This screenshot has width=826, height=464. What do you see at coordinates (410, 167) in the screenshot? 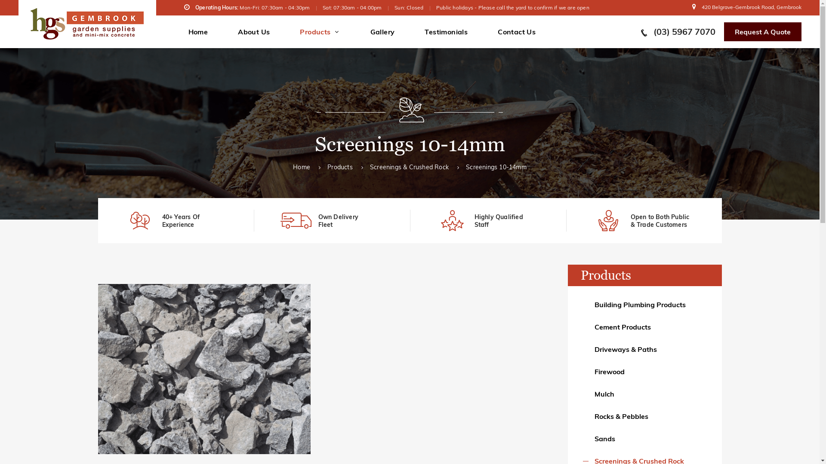
I see `Screenings & Crushed Rock` at bounding box center [410, 167].